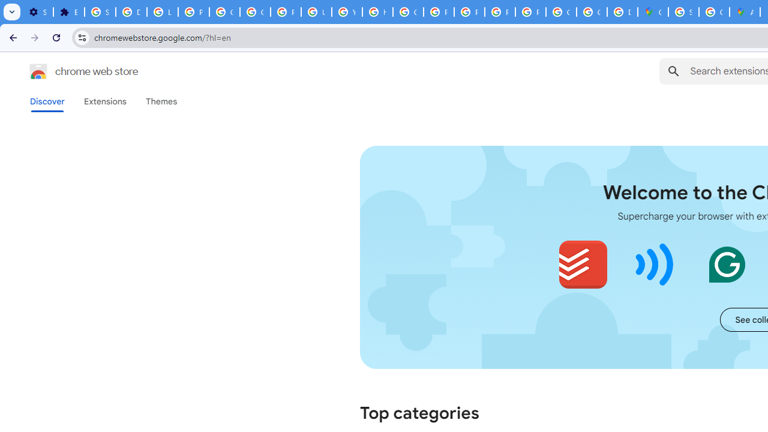  I want to click on https://scholar.google.com/, so click(378, 12).